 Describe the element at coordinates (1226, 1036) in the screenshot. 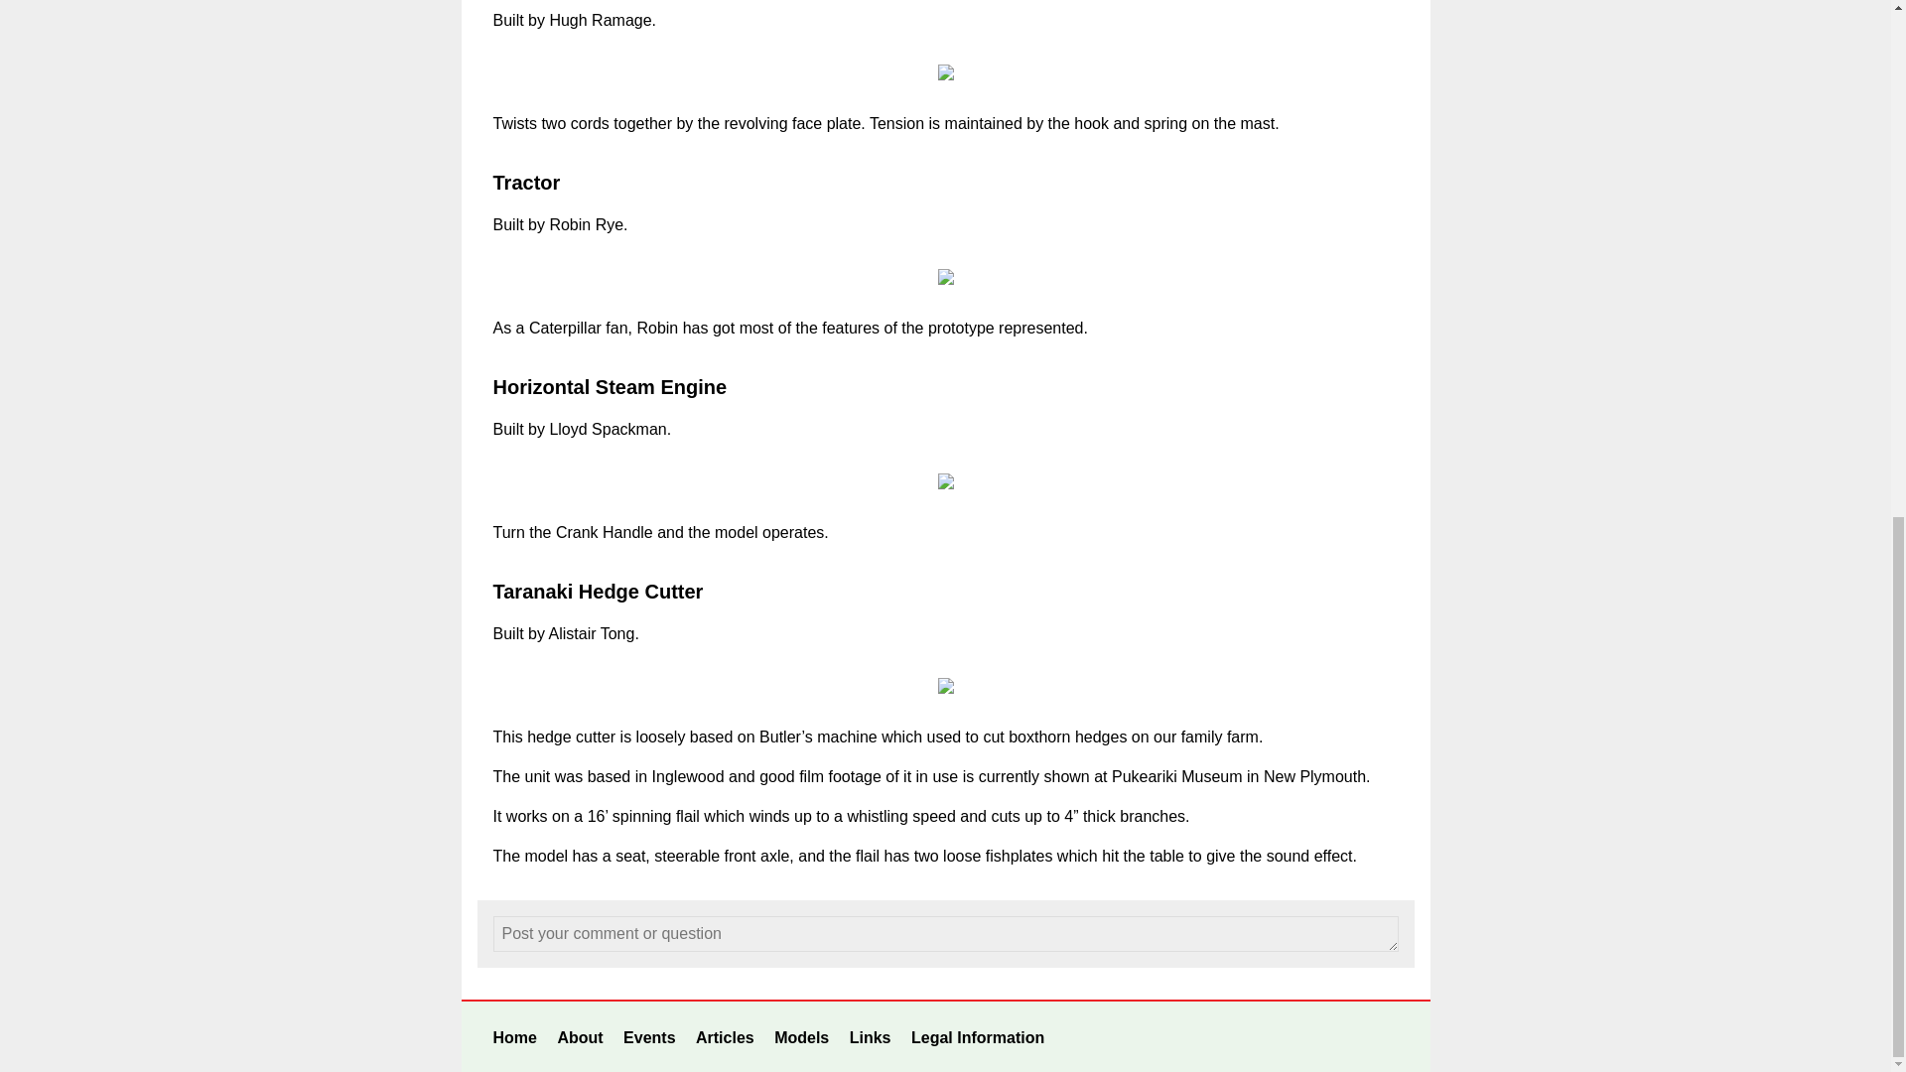

I see `Like us on Facebook` at that location.